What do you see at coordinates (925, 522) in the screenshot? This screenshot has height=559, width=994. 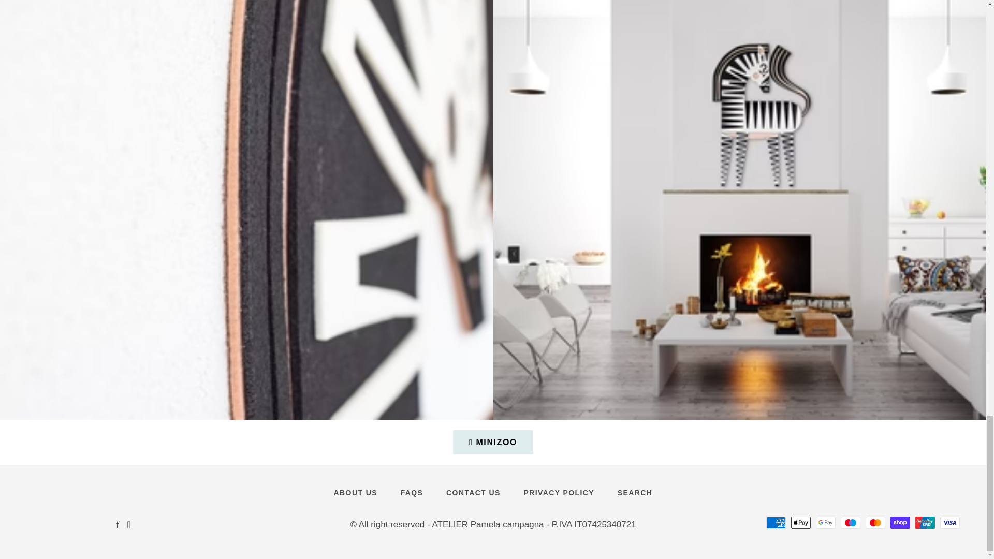 I see `Union Pay` at bounding box center [925, 522].